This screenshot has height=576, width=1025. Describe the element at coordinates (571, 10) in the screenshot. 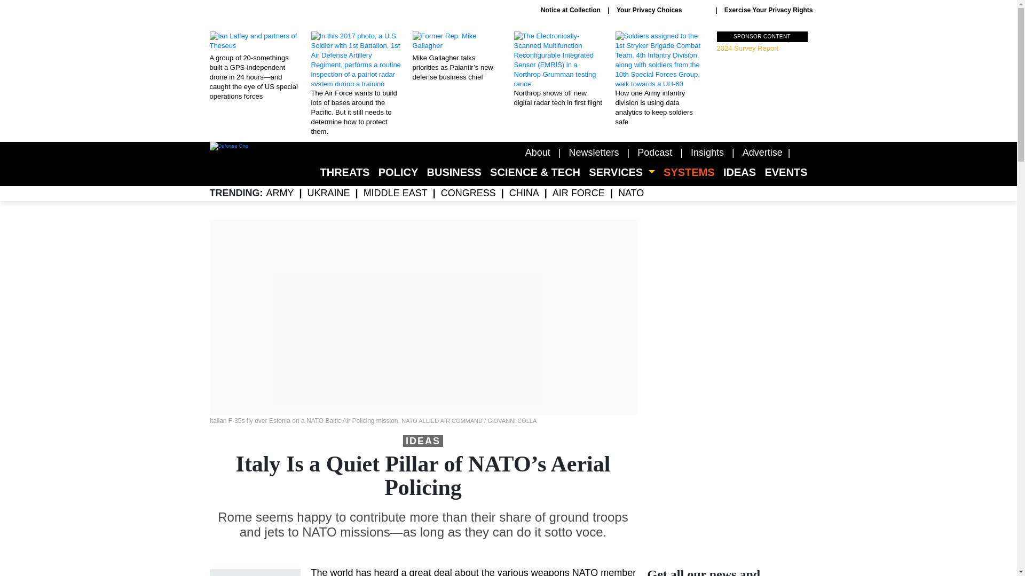

I see `Notice at Collection` at that location.